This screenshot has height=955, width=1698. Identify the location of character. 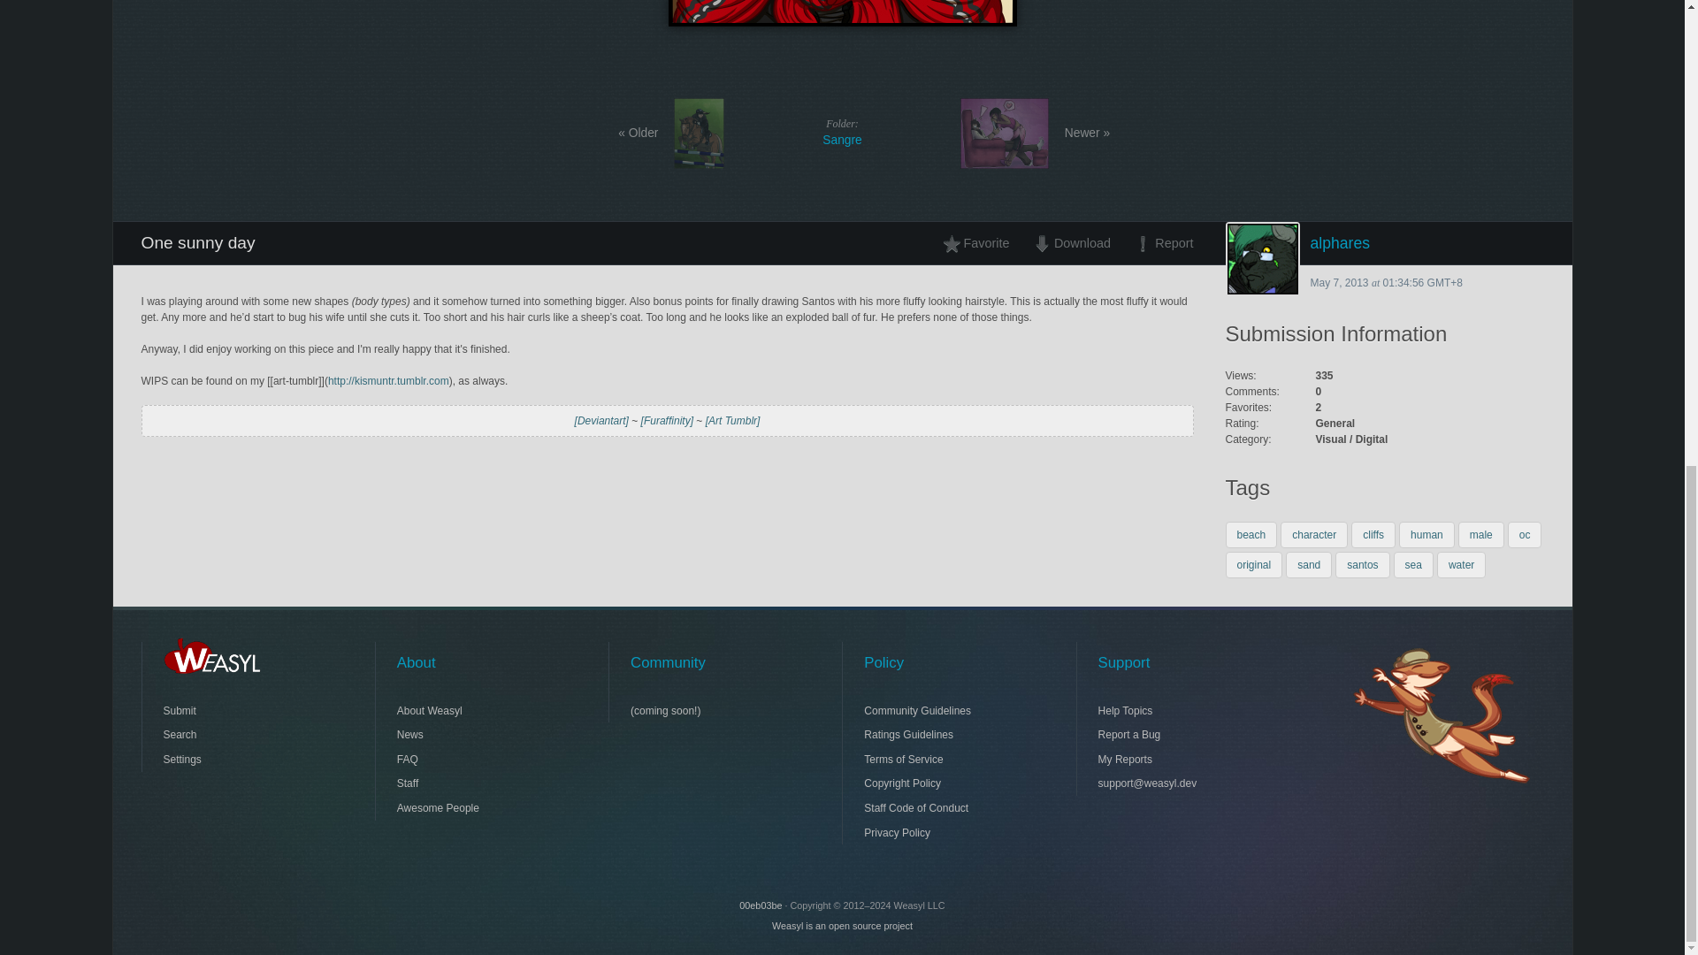
(1314, 534).